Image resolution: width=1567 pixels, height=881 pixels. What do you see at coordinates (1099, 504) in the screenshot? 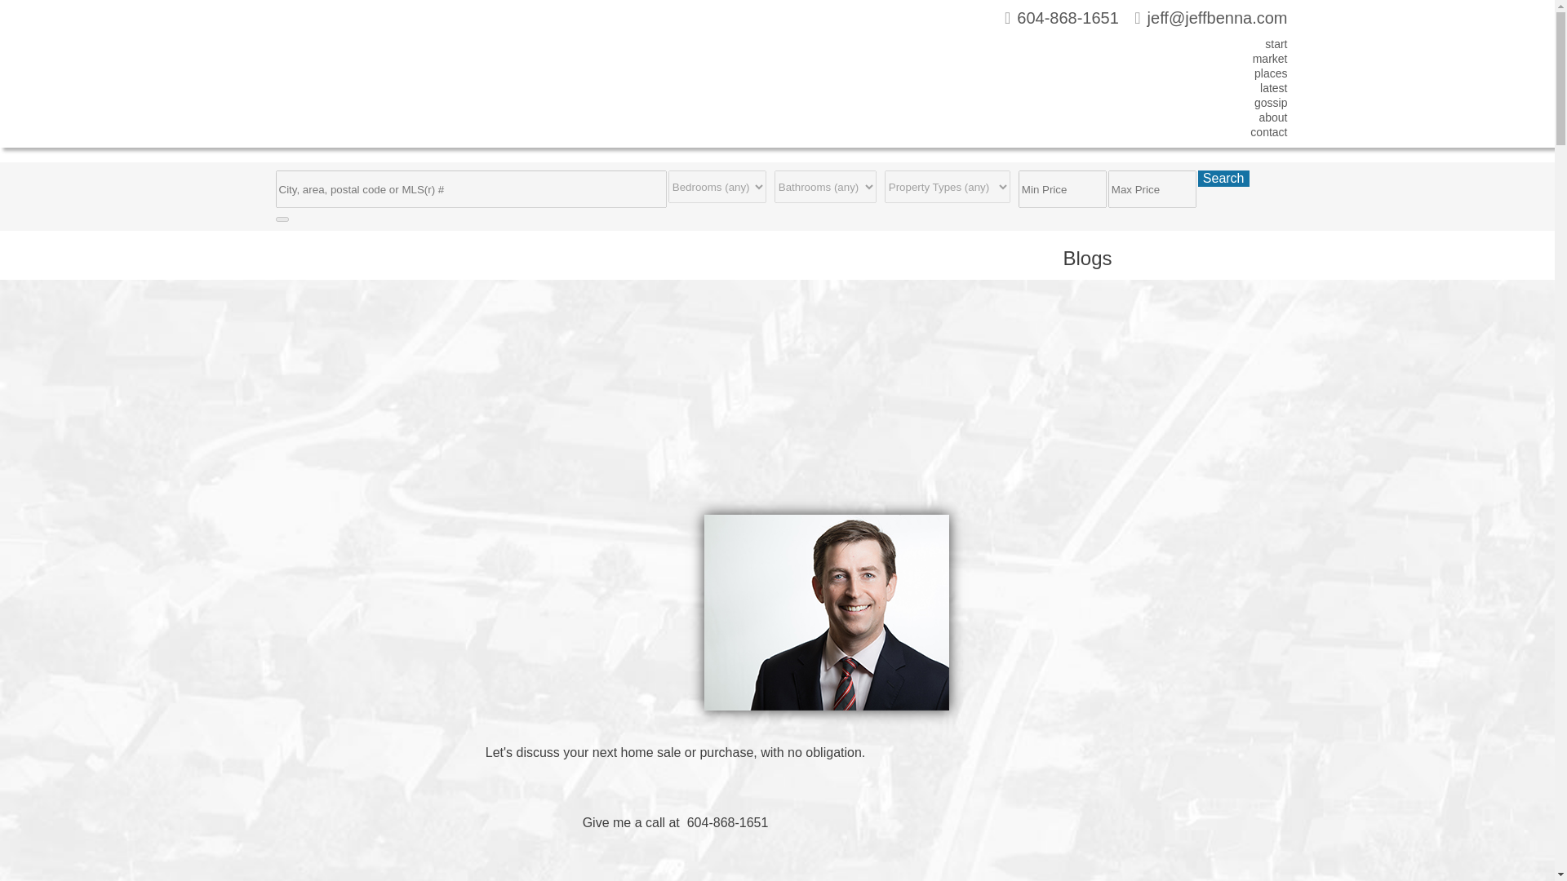
I see `August 2024` at bounding box center [1099, 504].